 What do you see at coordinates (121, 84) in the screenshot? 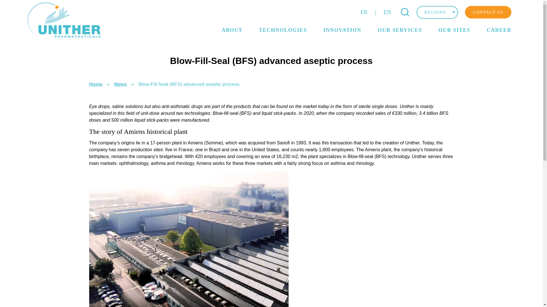
I see `News` at bounding box center [121, 84].